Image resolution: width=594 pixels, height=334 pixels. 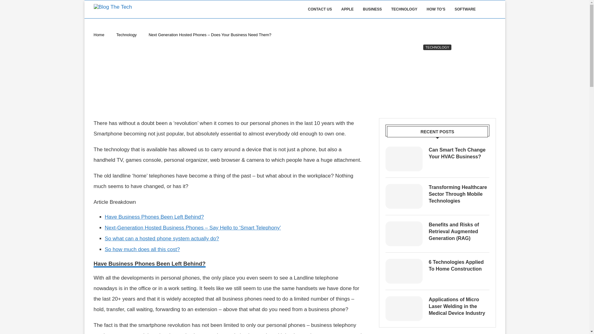 What do you see at coordinates (99, 35) in the screenshot?
I see `Home` at bounding box center [99, 35].